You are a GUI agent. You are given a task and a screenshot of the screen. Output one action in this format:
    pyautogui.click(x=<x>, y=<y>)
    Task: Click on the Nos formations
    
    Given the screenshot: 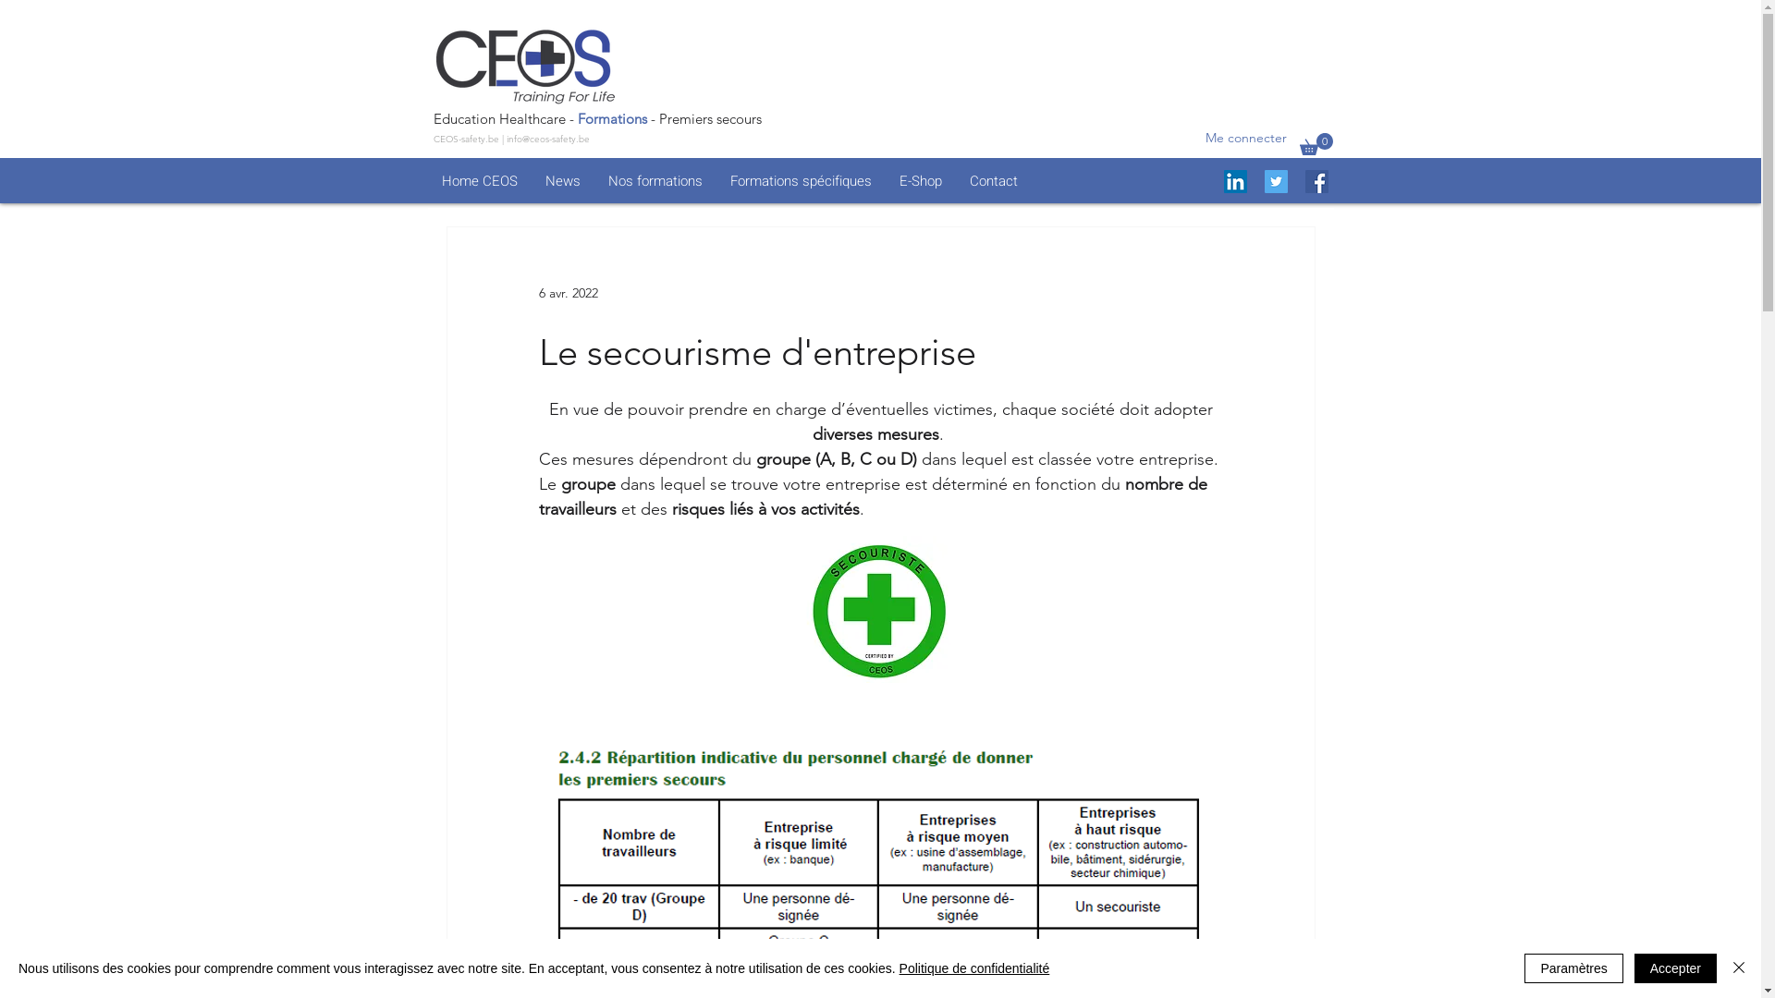 What is the action you would take?
    pyautogui.click(x=655, y=181)
    